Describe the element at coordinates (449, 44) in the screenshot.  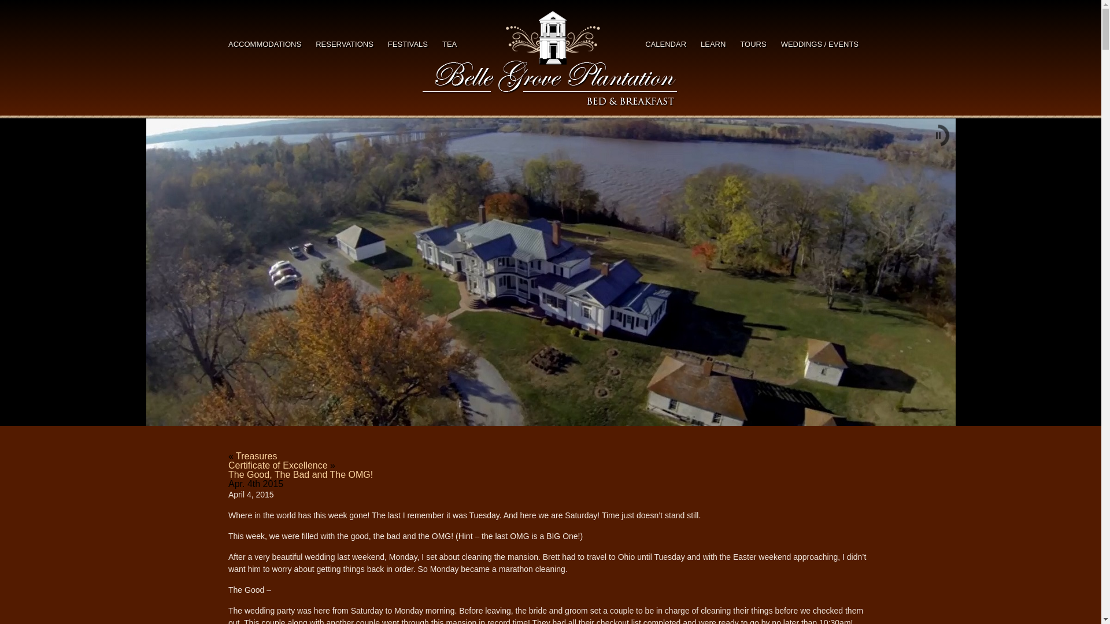
I see `TEA` at that location.